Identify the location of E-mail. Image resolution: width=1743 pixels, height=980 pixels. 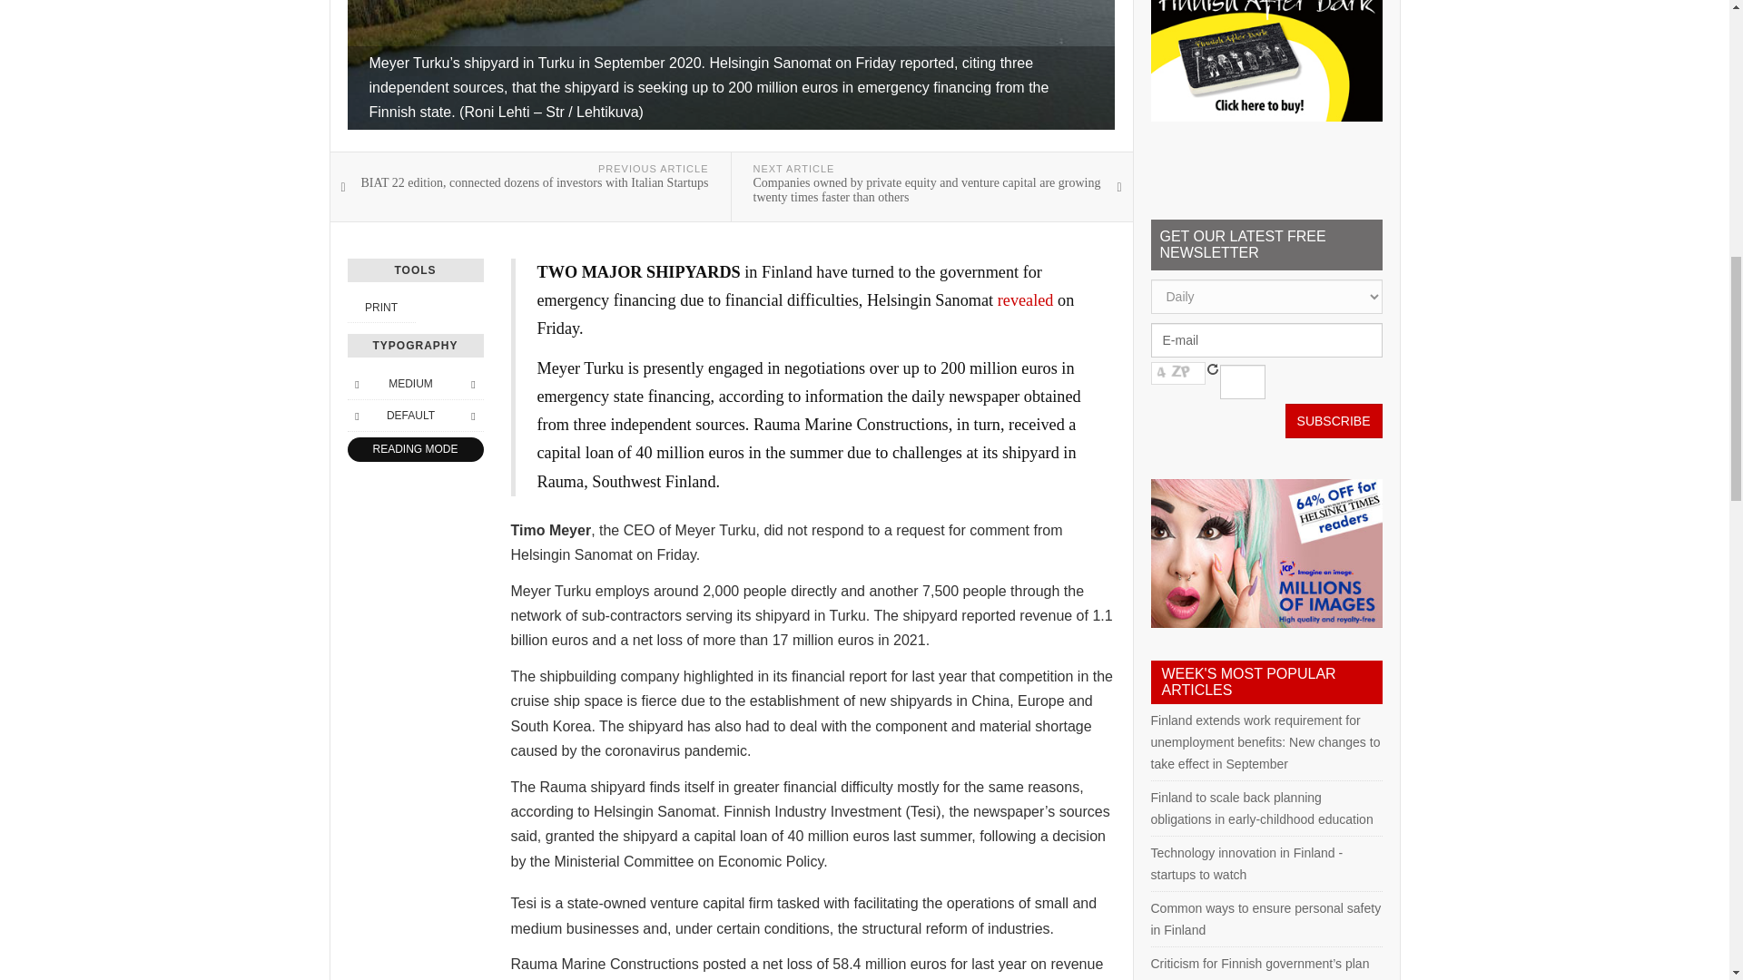
(1265, 340).